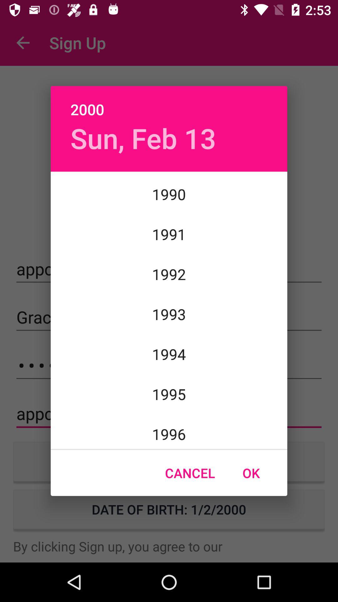  What do you see at coordinates (251, 473) in the screenshot?
I see `tap the icon below the 1996` at bounding box center [251, 473].